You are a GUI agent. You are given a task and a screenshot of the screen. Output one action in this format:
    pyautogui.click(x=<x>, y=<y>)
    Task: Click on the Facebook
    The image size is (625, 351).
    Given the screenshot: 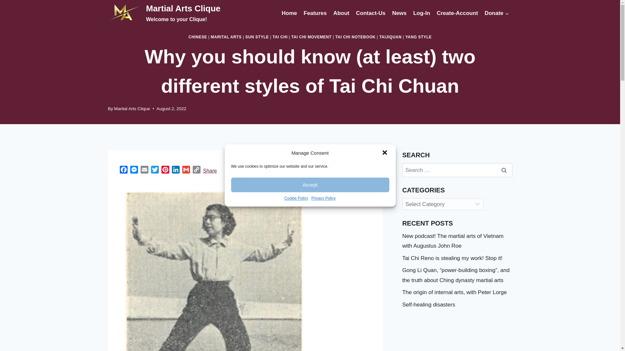 What is the action you would take?
    pyautogui.click(x=124, y=171)
    